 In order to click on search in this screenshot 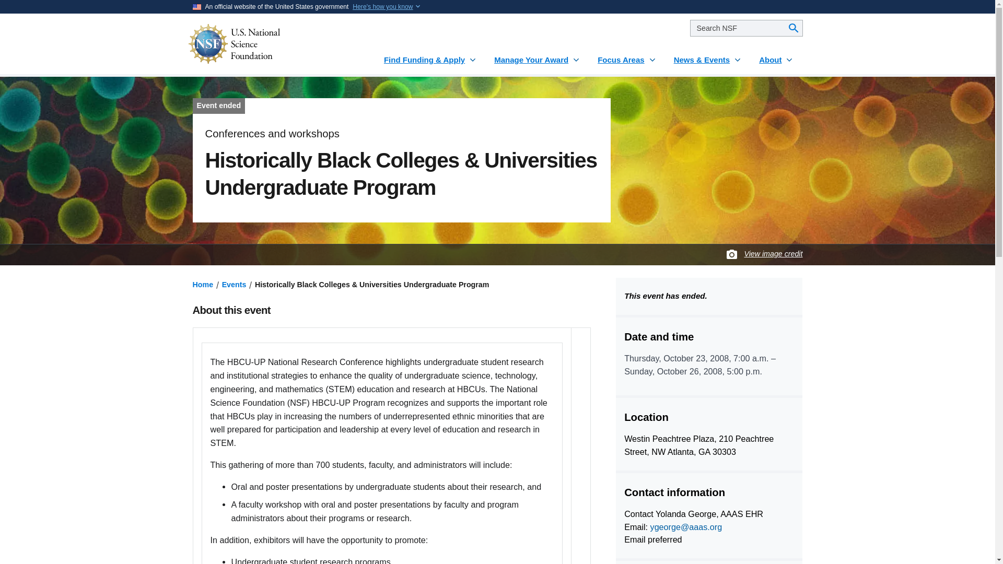, I will do `click(746, 28)`.